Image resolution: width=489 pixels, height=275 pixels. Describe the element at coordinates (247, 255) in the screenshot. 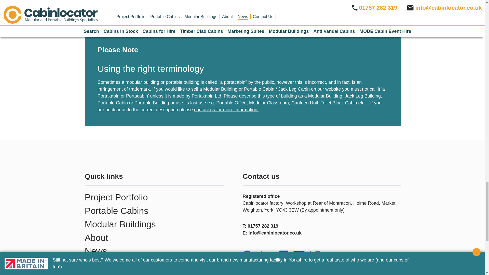

I see `Facebook icon` at that location.